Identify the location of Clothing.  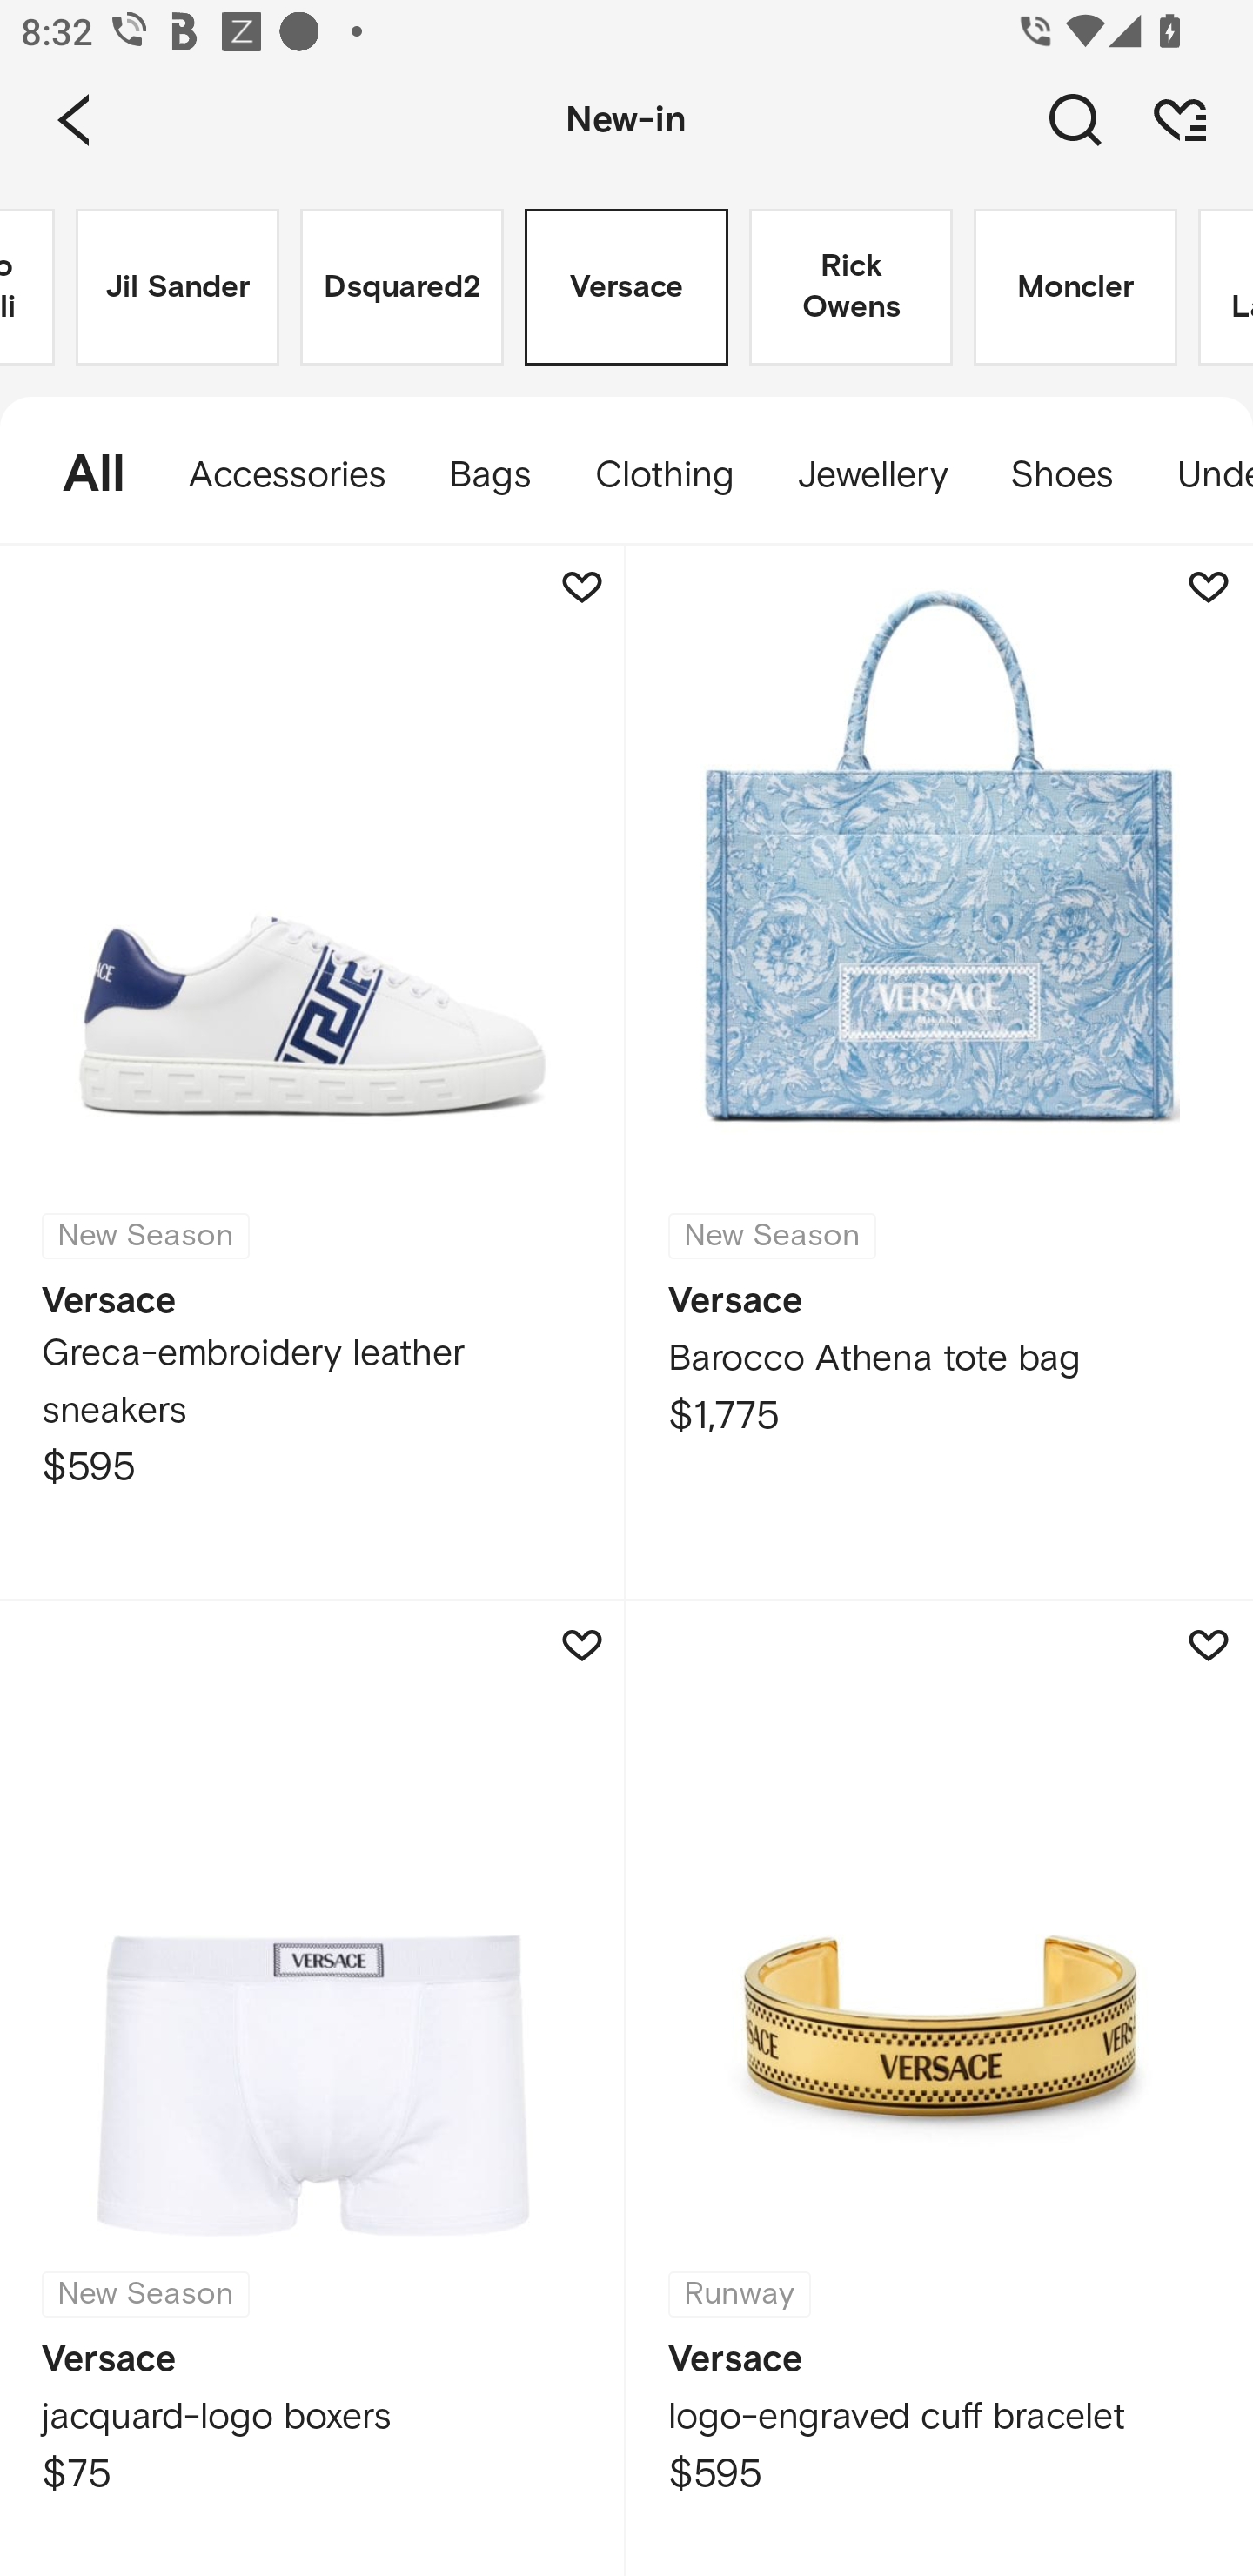
(663, 475).